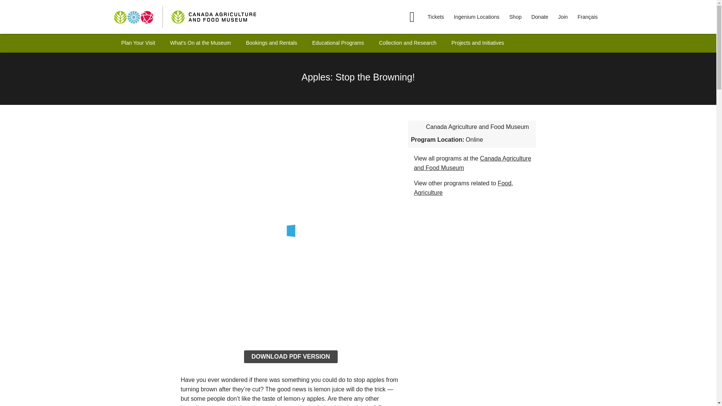 The image size is (722, 406). What do you see at coordinates (515, 17) in the screenshot?
I see `Shop` at bounding box center [515, 17].